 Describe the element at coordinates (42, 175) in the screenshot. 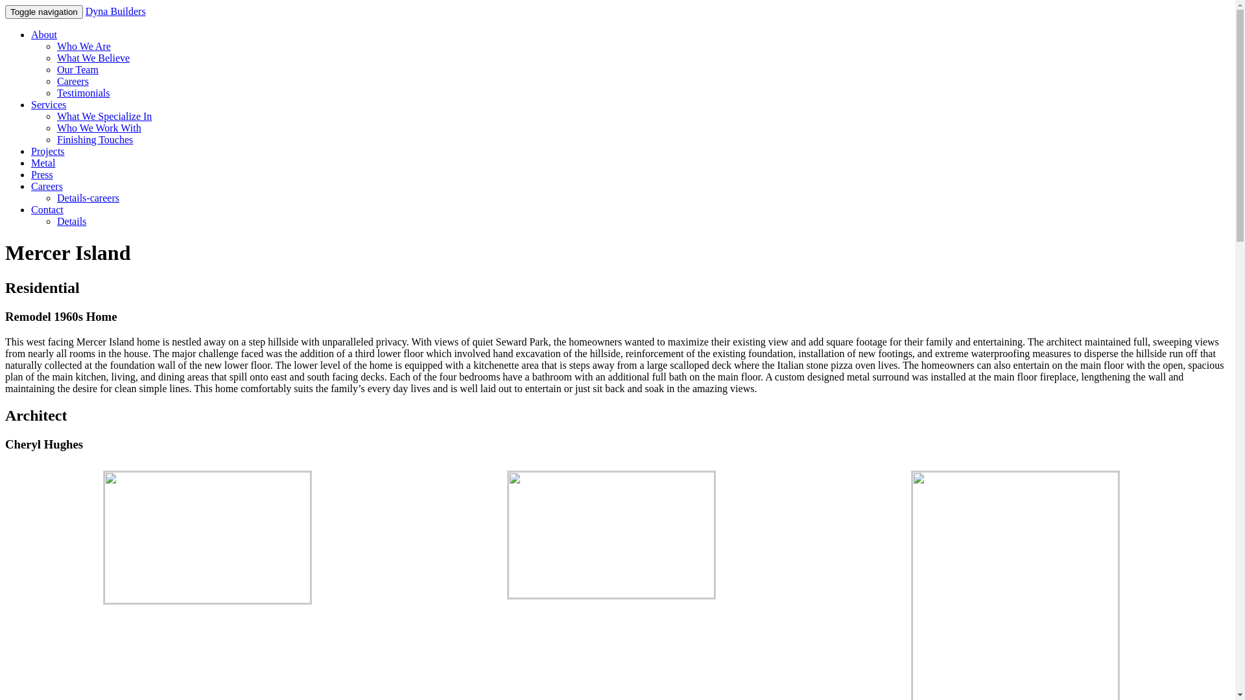

I see `Press` at that location.